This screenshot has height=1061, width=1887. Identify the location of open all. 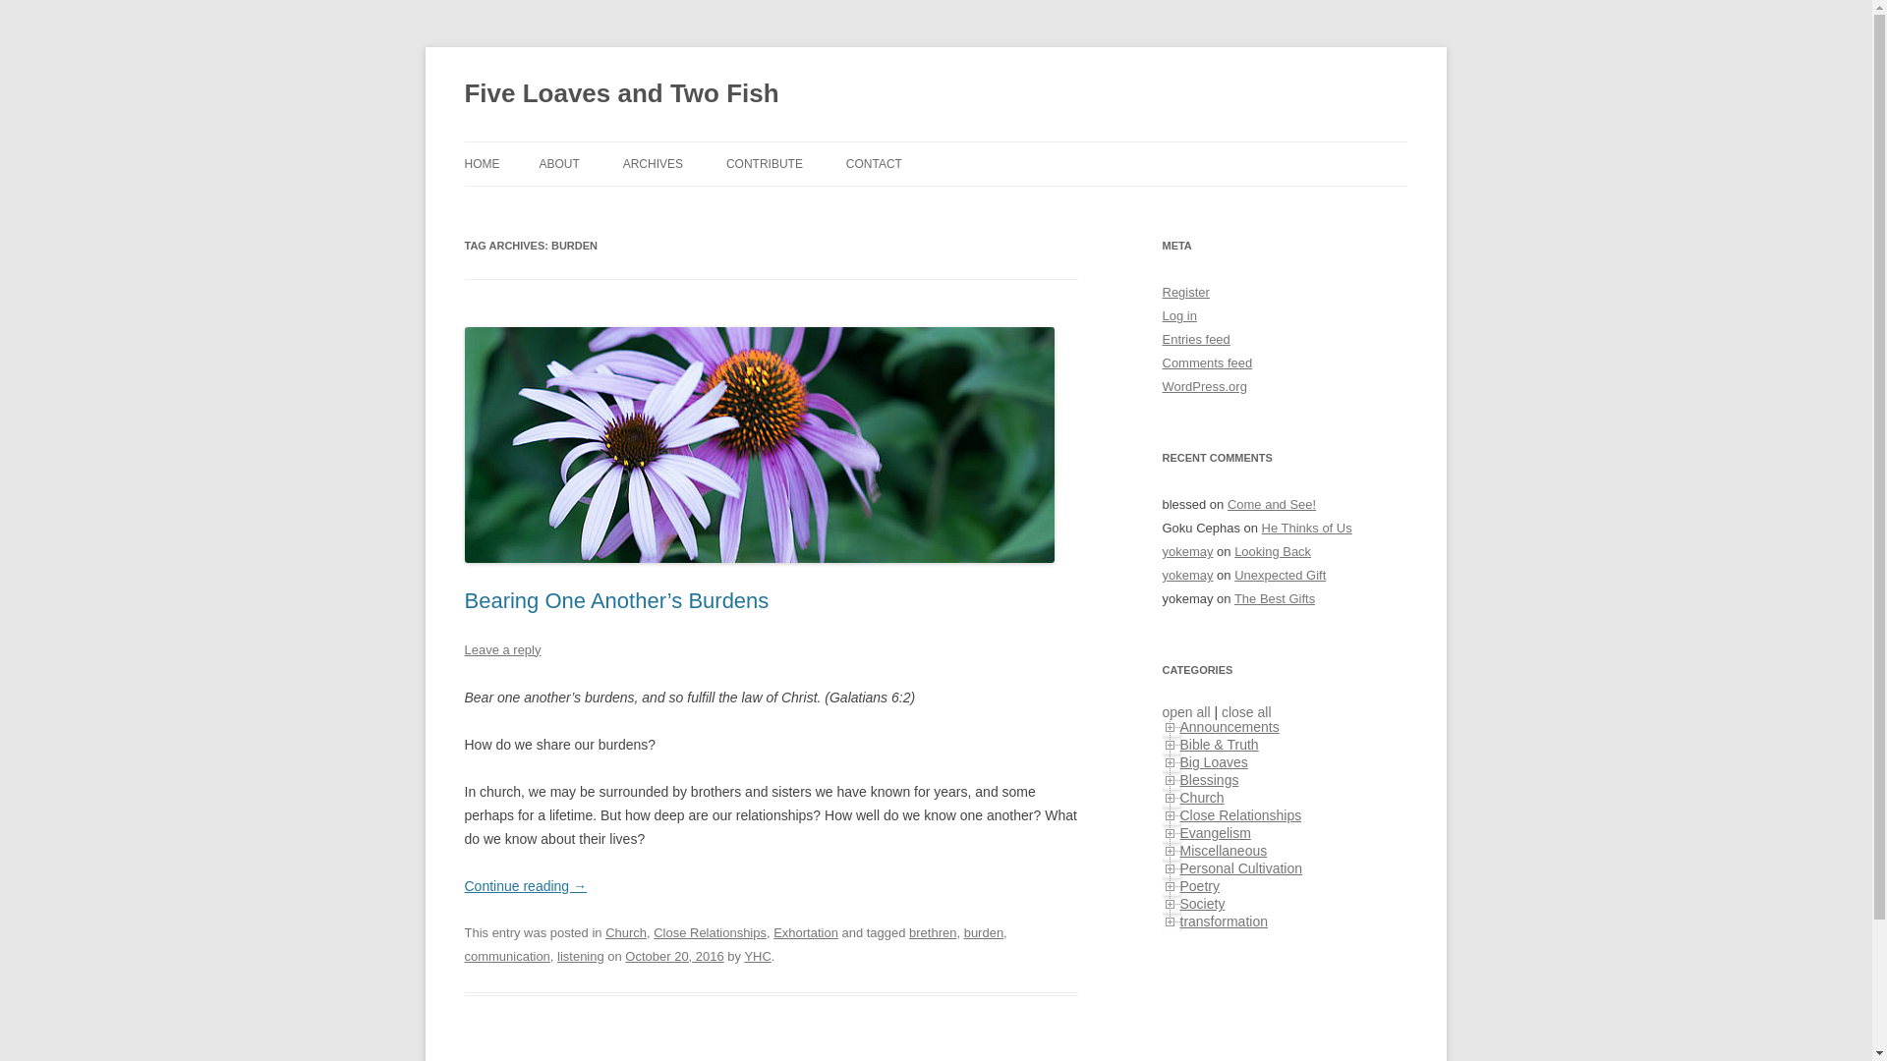
(1185, 712).